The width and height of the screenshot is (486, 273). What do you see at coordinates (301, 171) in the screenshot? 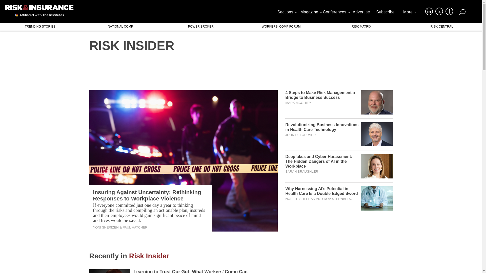
I see `Posts by Sarah Braughler` at bounding box center [301, 171].